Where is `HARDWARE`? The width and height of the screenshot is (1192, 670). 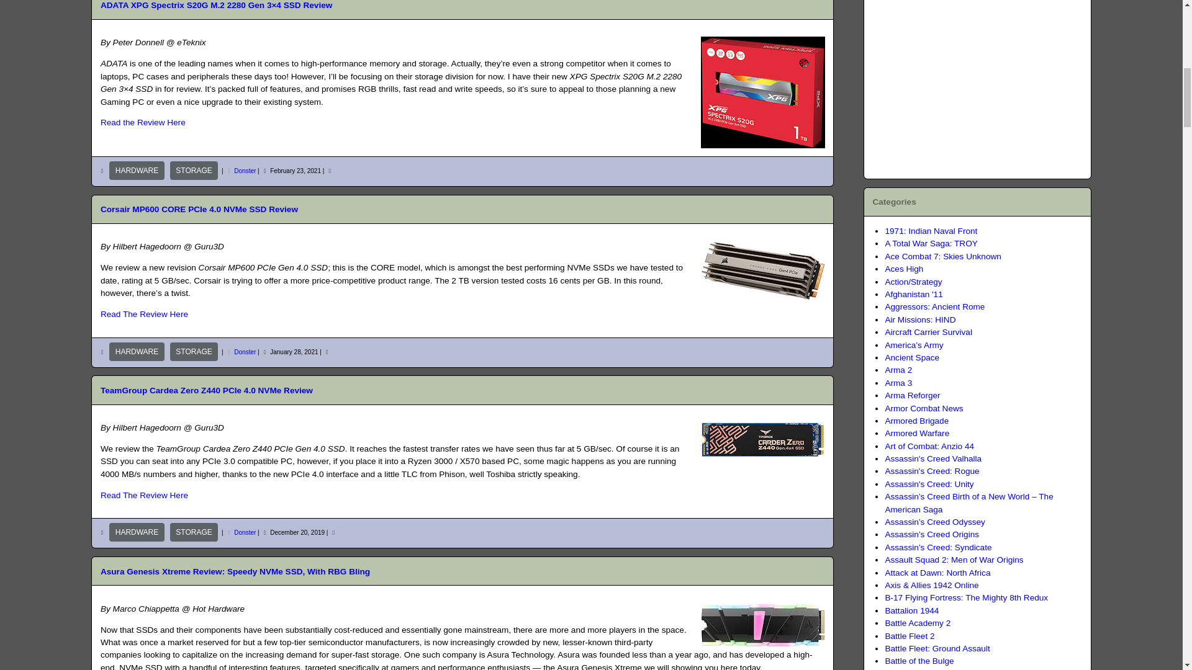
HARDWARE is located at coordinates (137, 351).